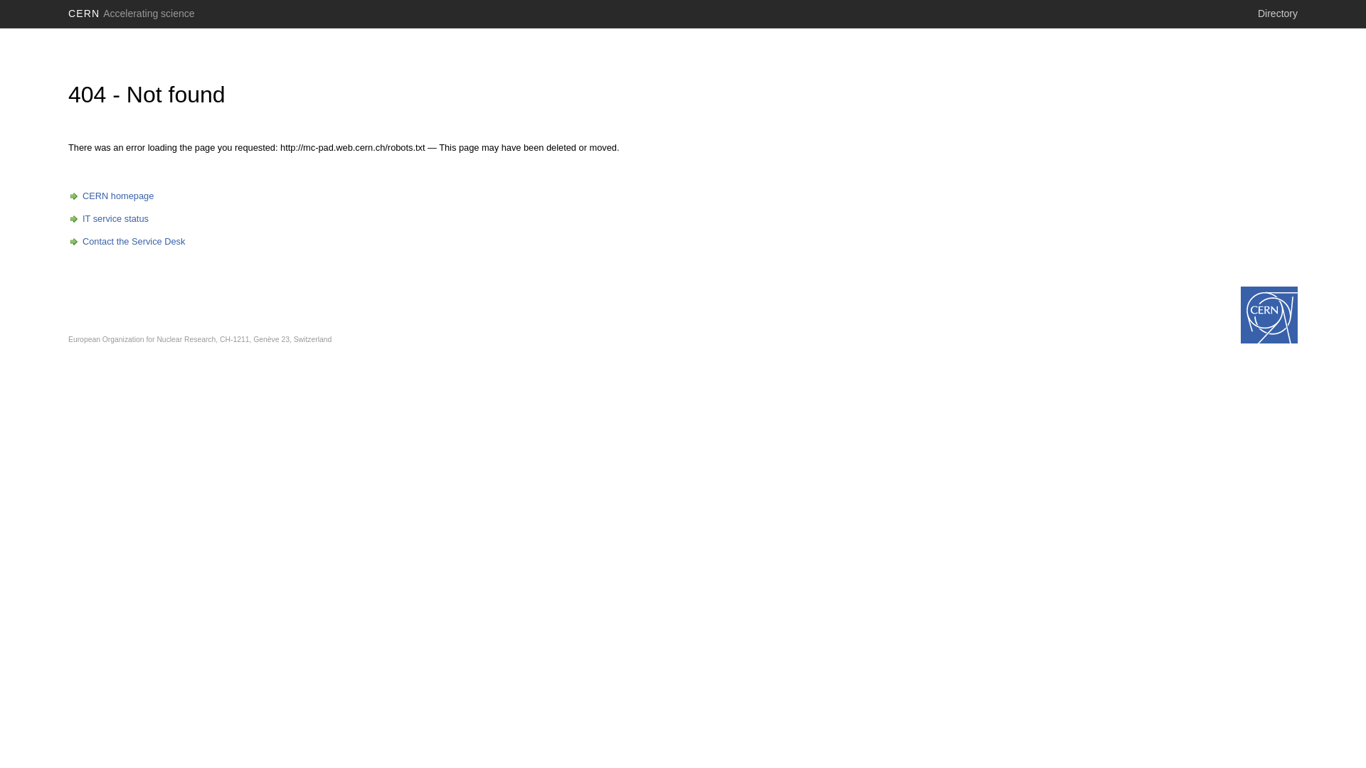 The height and width of the screenshot is (768, 1366). Describe the element at coordinates (1278, 14) in the screenshot. I see `Directory` at that location.